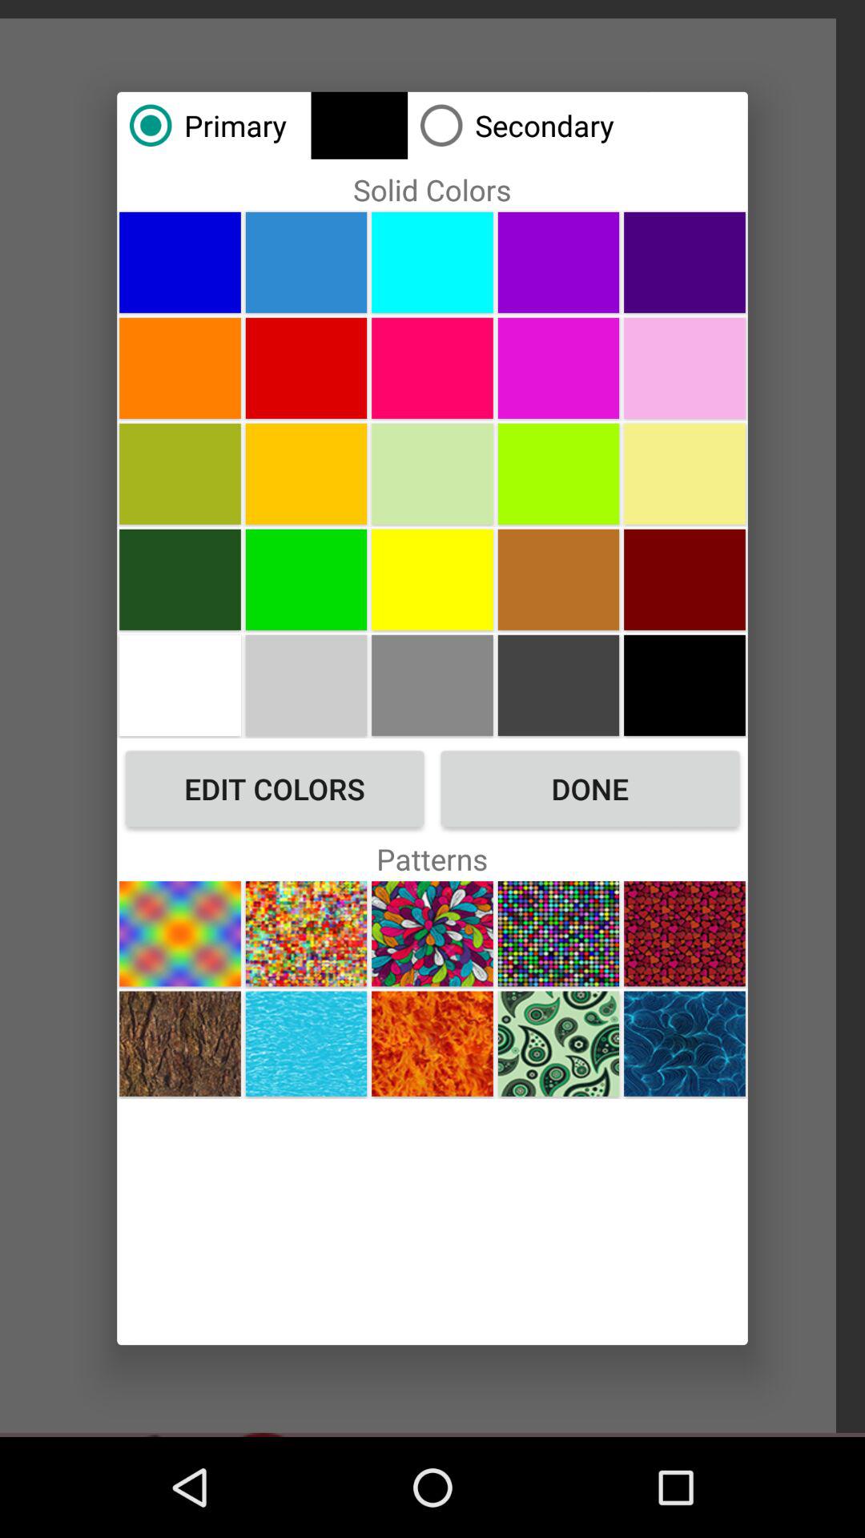 The image size is (865, 1538). Describe the element at coordinates (179, 262) in the screenshot. I see `color selection` at that location.